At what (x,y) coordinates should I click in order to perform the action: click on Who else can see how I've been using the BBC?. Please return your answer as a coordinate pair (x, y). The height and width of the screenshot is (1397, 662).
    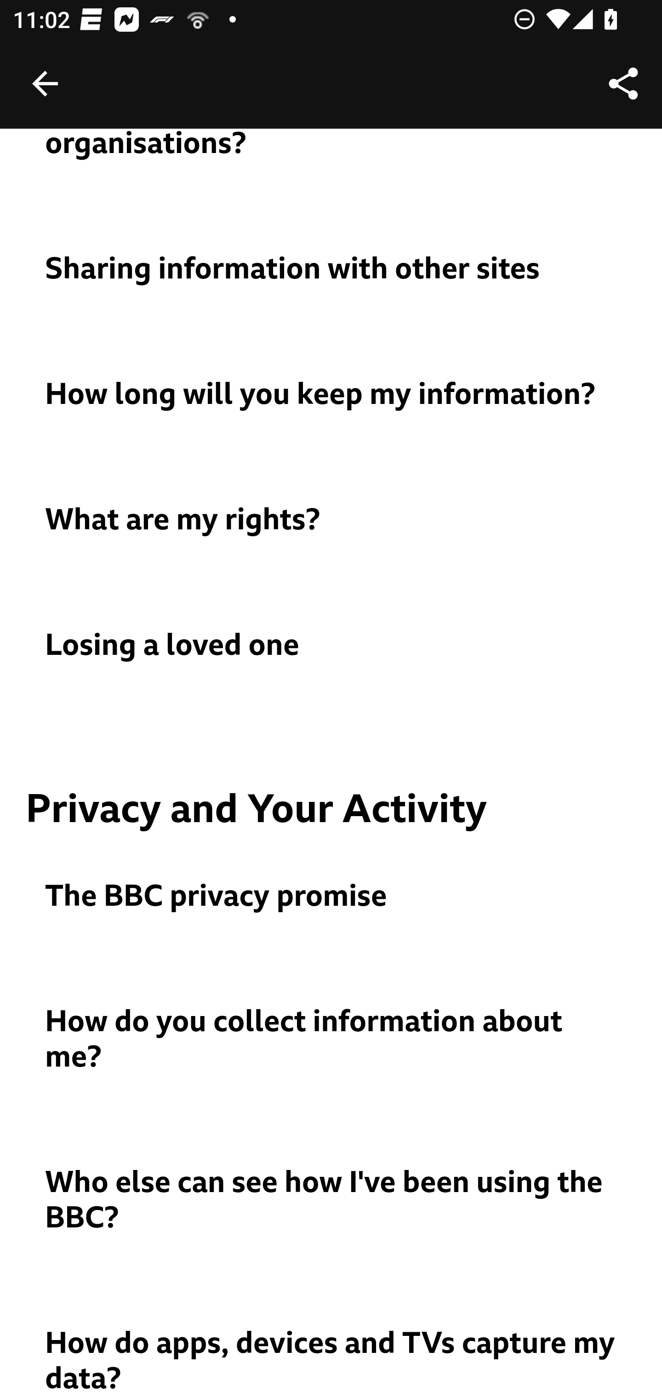
    Looking at the image, I should click on (332, 1200).